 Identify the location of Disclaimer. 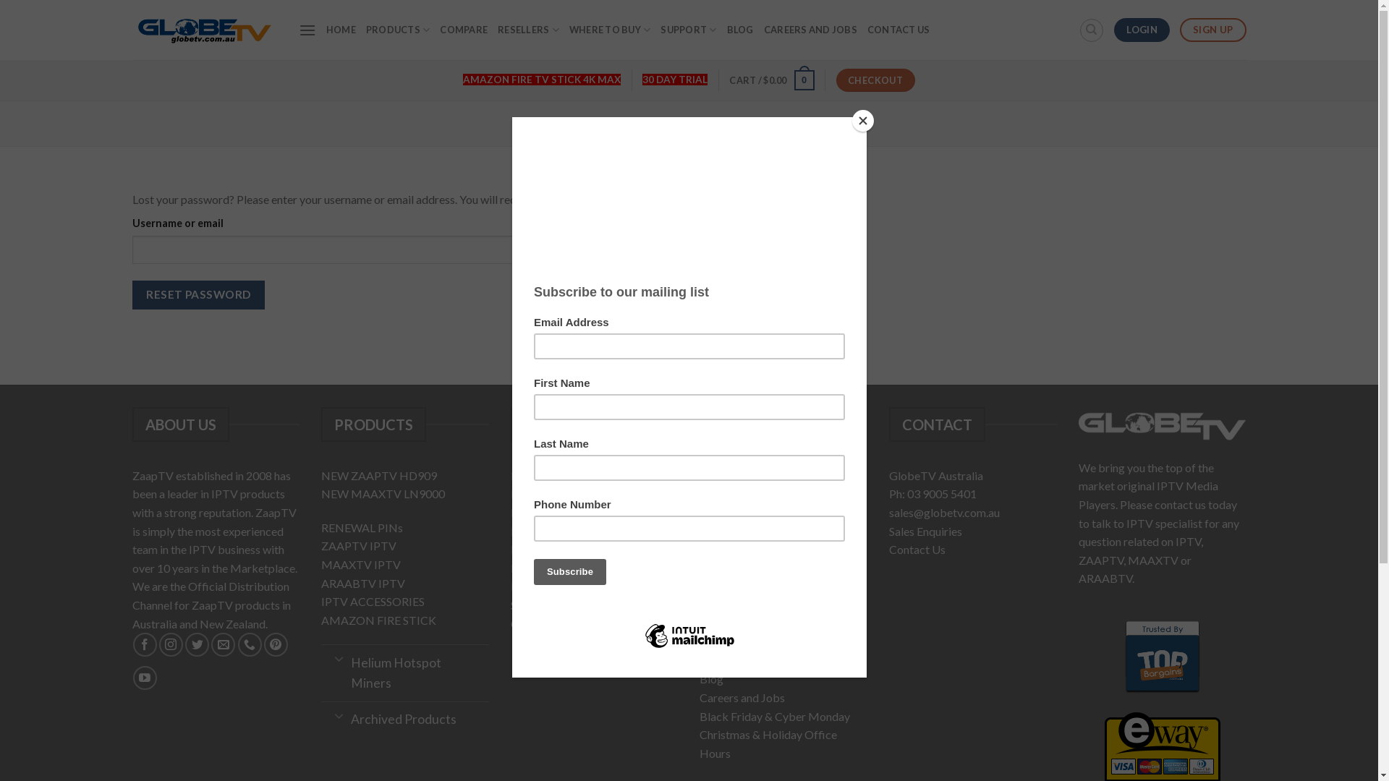
(726, 661).